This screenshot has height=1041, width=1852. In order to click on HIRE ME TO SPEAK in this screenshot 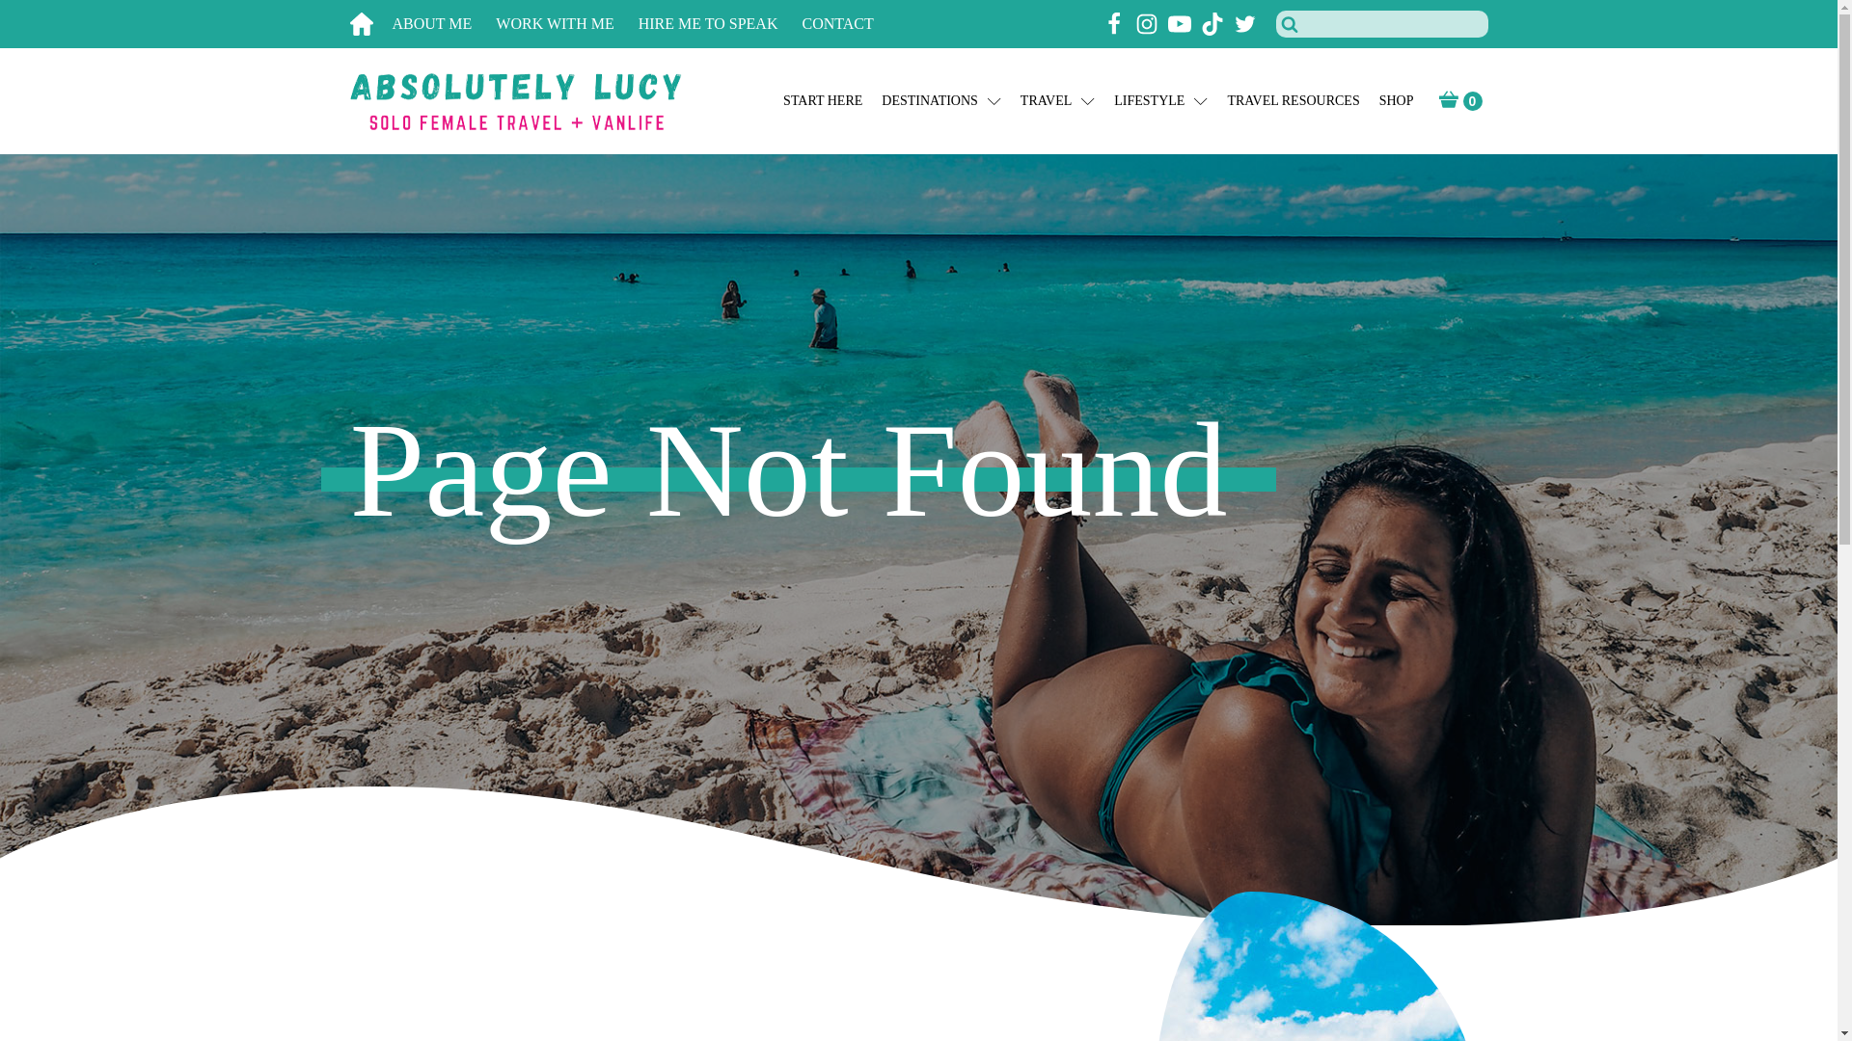, I will do `click(720, 24)`.